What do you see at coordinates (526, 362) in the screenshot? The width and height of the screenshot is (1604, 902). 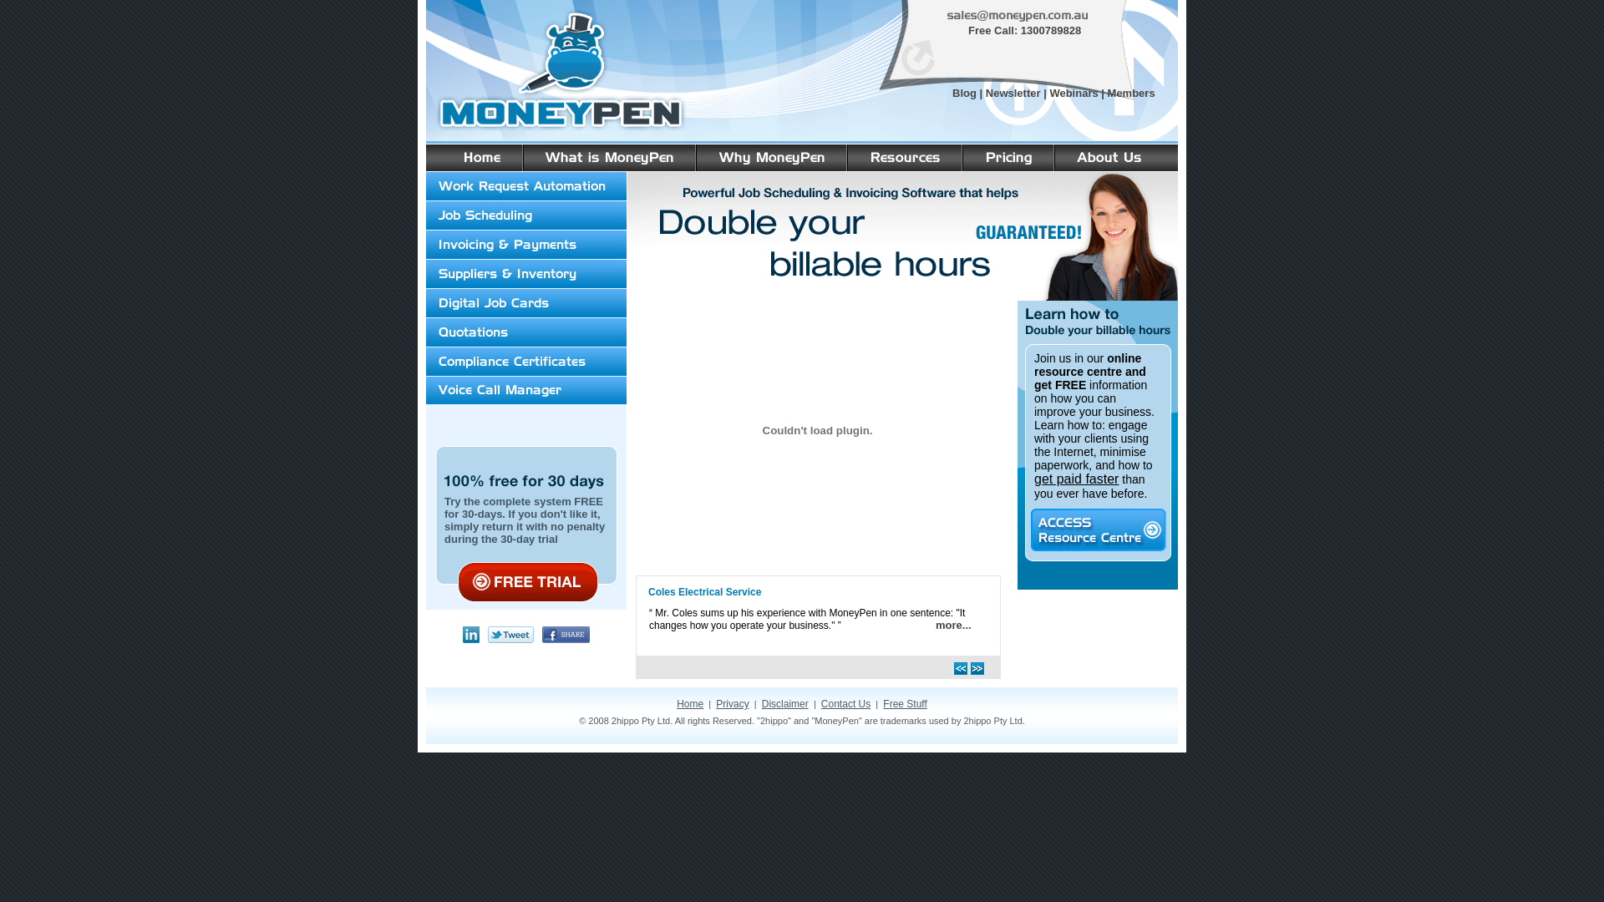 I see `Compliance Certificates` at bounding box center [526, 362].